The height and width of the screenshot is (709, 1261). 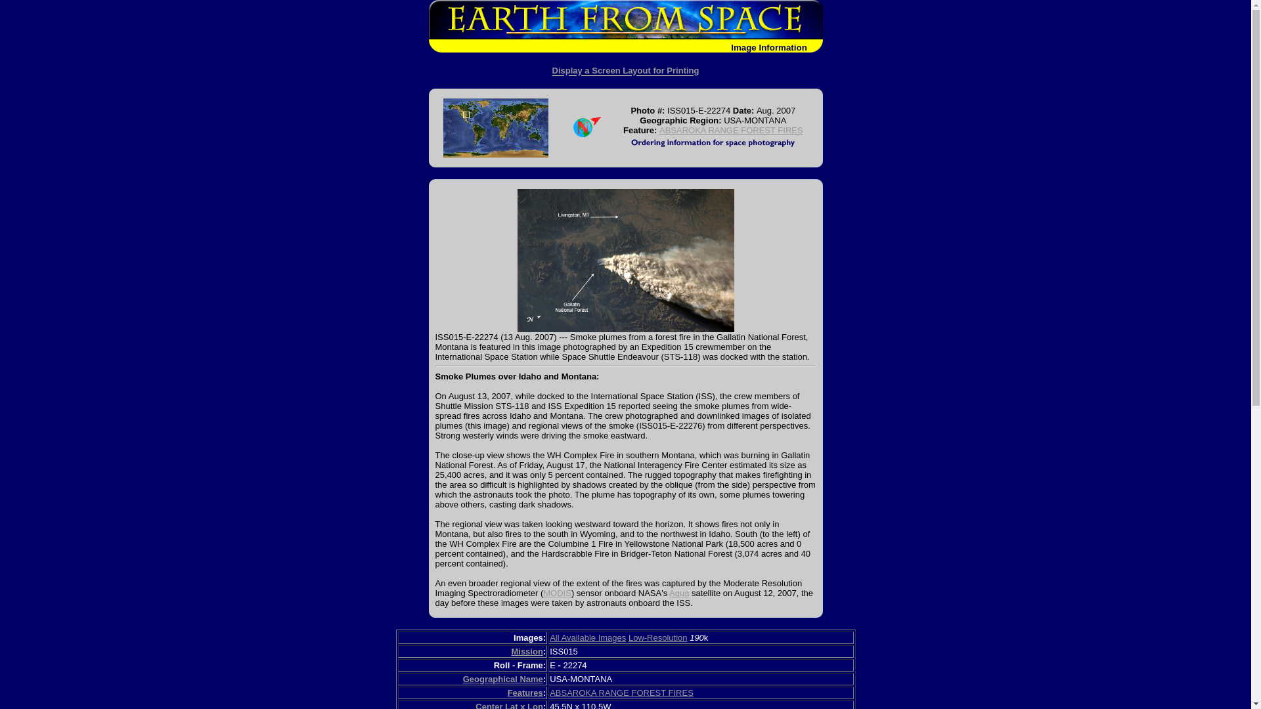 I want to click on Geographical Name, so click(x=503, y=679).